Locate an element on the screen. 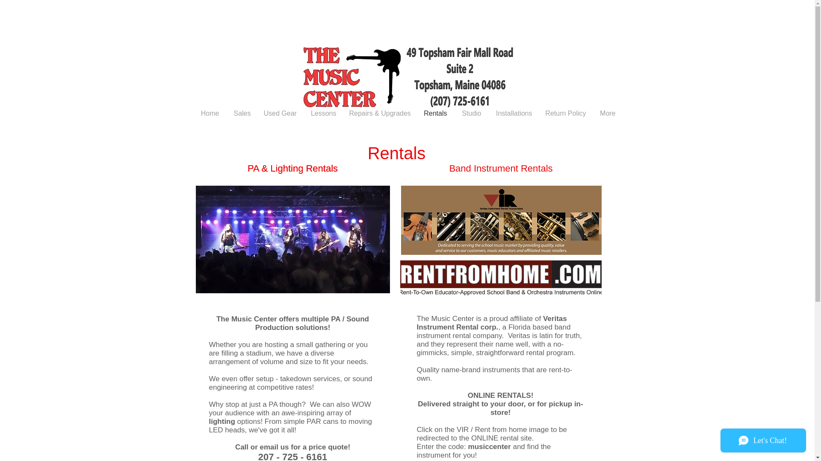 This screenshot has height=461, width=821. Return Policy is located at coordinates (565, 113).